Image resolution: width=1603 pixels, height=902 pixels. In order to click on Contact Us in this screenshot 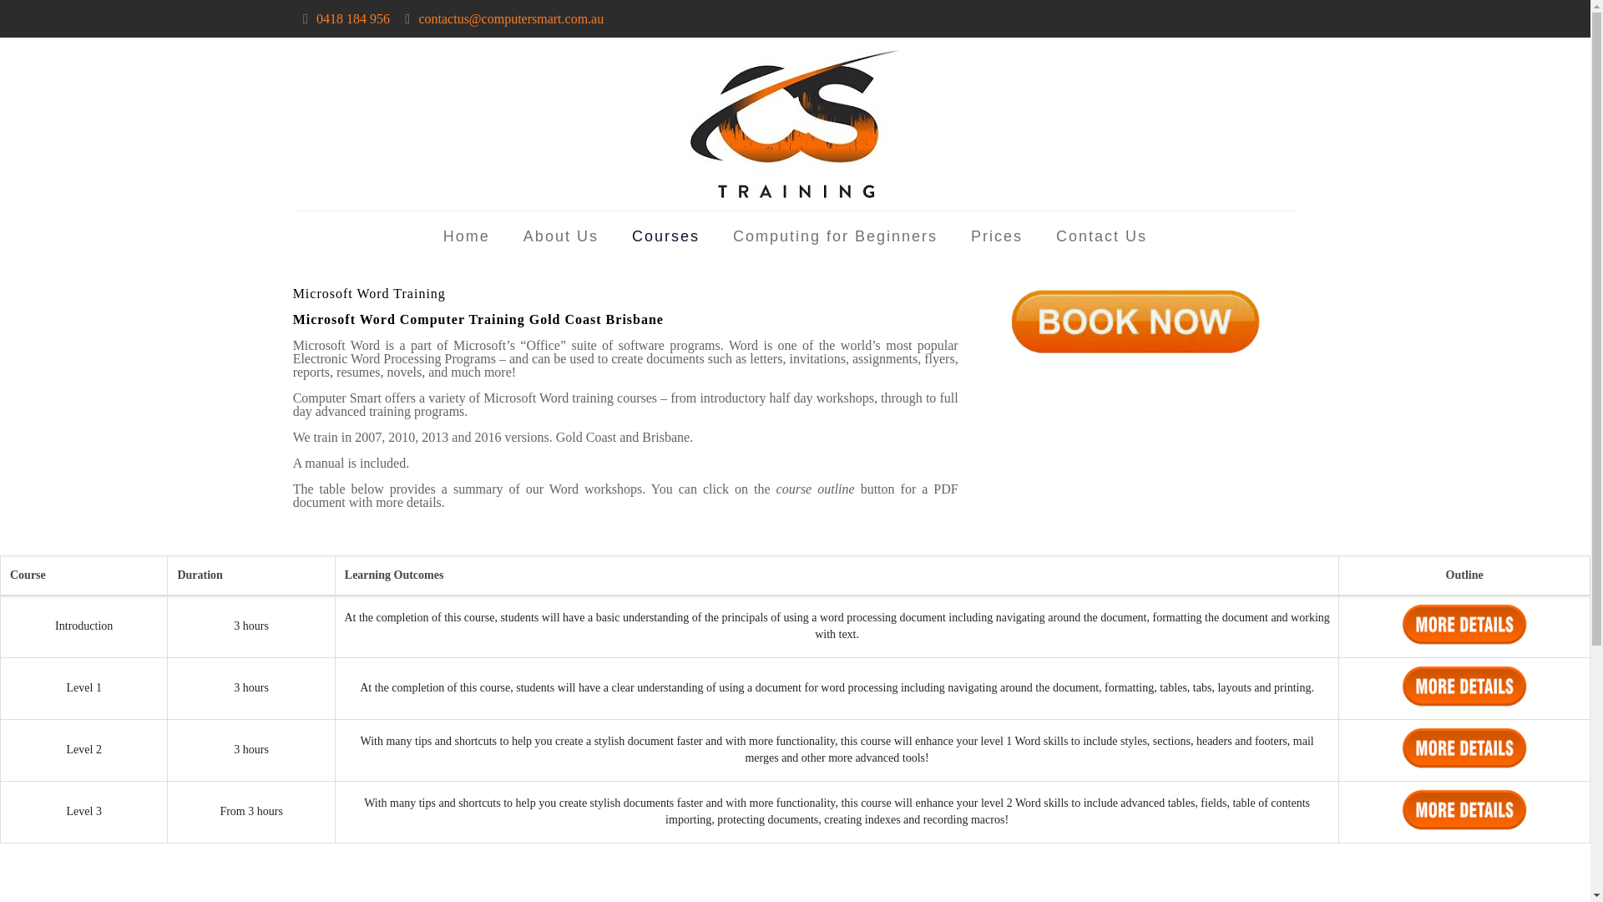, I will do `click(1100, 236)`.